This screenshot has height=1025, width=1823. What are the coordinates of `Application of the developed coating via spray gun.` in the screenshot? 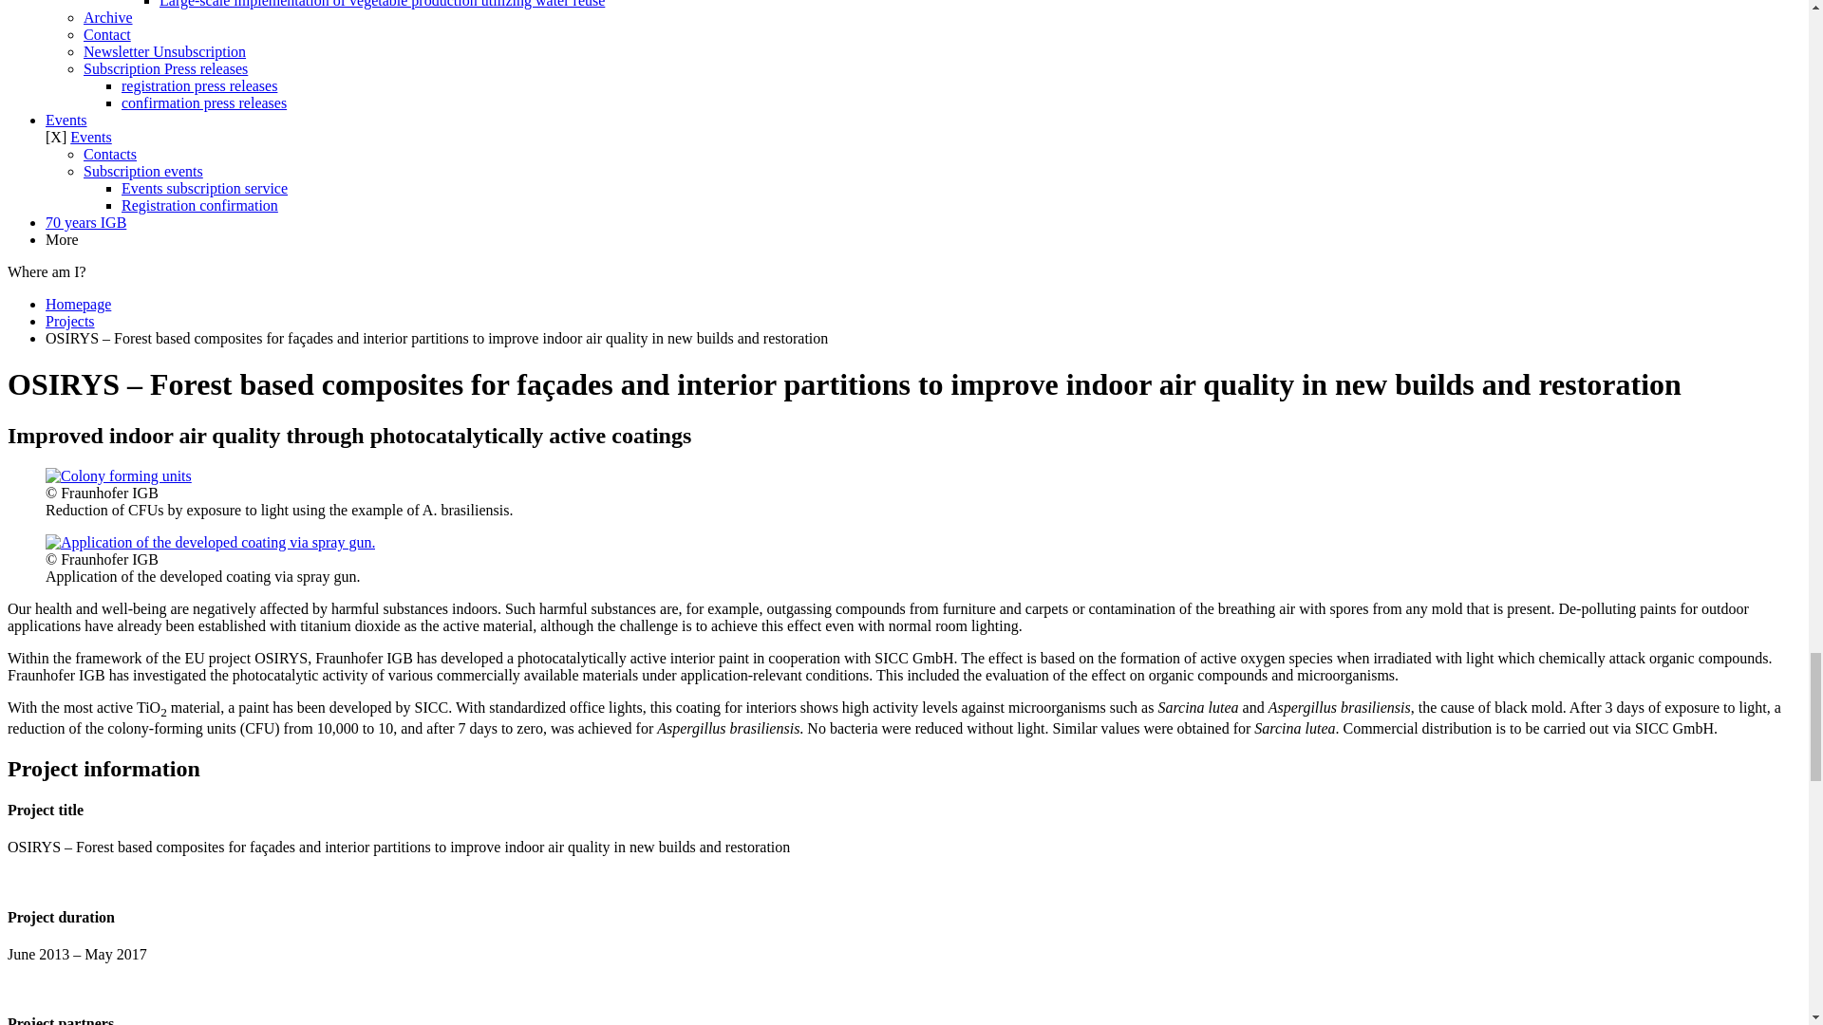 It's located at (211, 543).